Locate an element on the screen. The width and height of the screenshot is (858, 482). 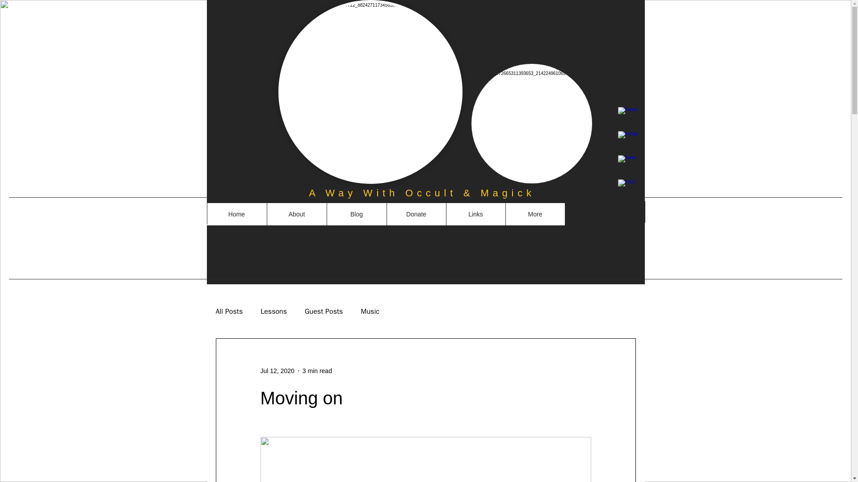
Blog is located at coordinates (356, 214).